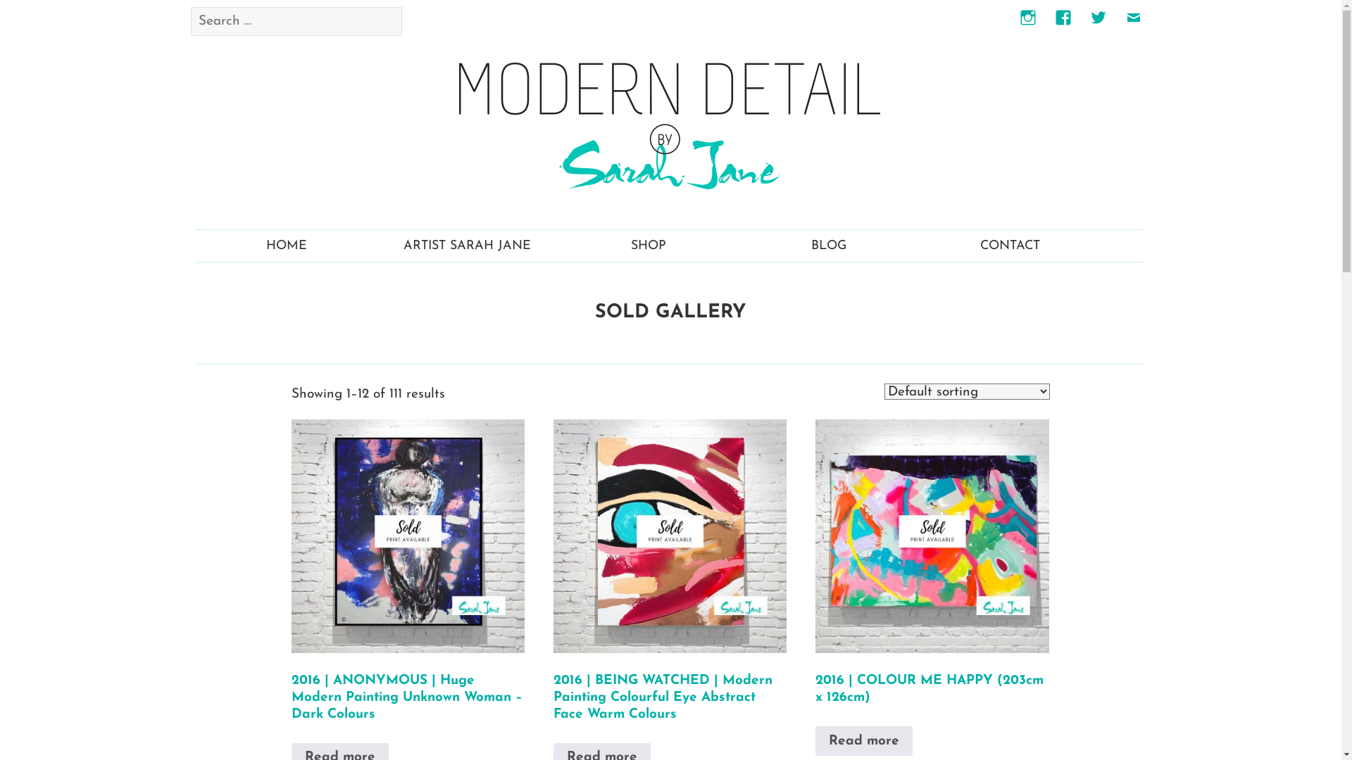  What do you see at coordinates (1063, 26) in the screenshot?
I see `Facebook` at bounding box center [1063, 26].